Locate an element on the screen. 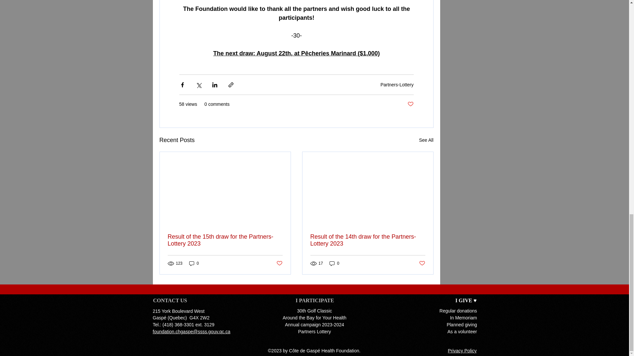 Image resolution: width=634 pixels, height=356 pixels. 215 York Boulevard West is located at coordinates (178, 311).